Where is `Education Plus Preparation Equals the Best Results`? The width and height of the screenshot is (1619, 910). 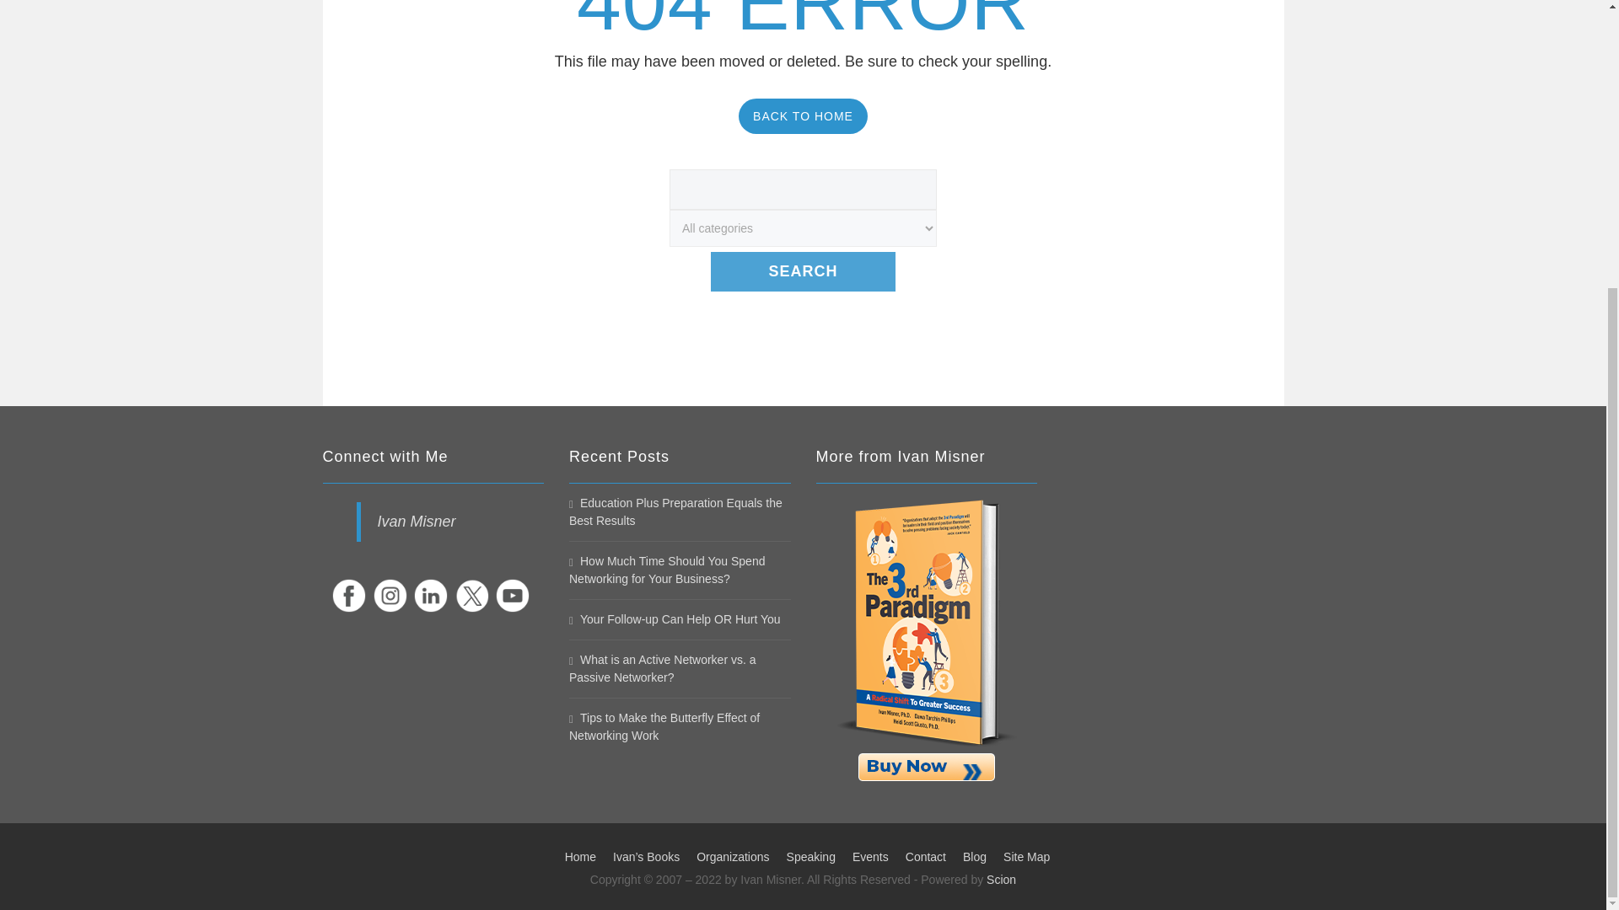 Education Plus Preparation Equals the Best Results is located at coordinates (675, 511).